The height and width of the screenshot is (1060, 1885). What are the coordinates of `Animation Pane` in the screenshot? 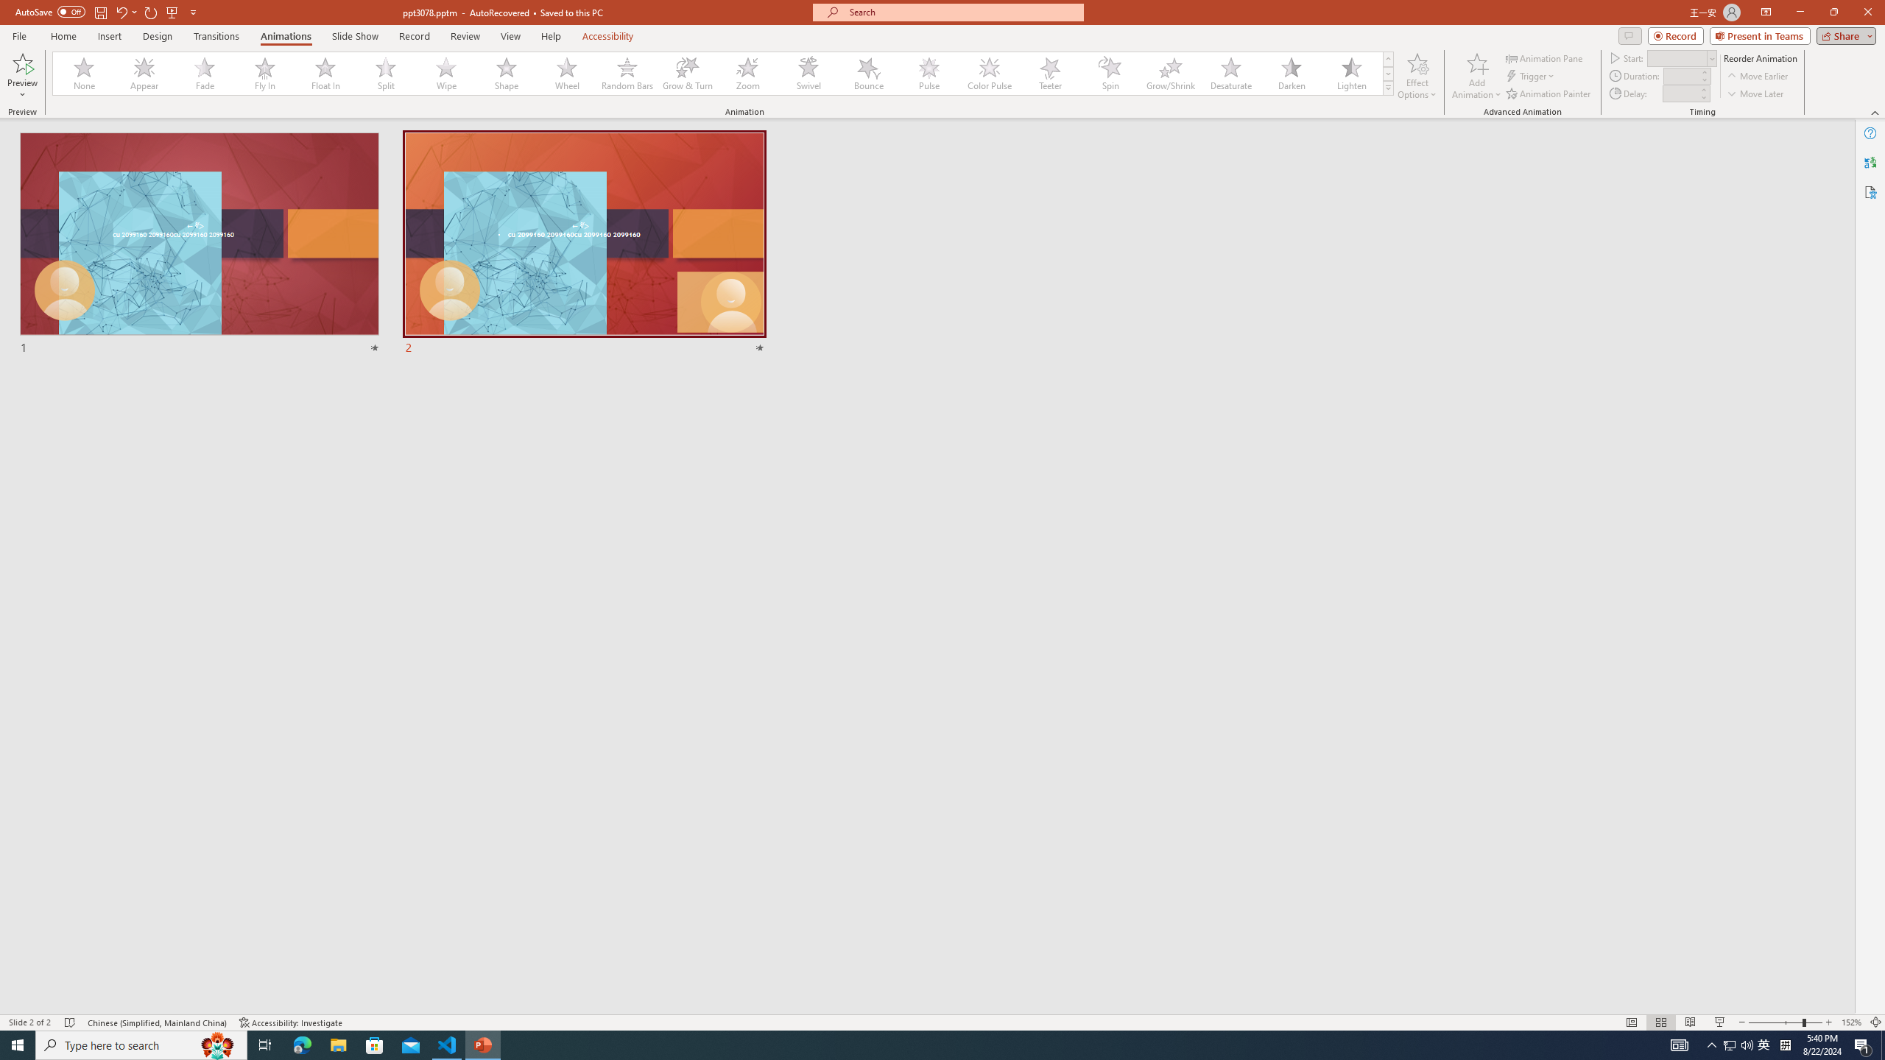 It's located at (1545, 57).